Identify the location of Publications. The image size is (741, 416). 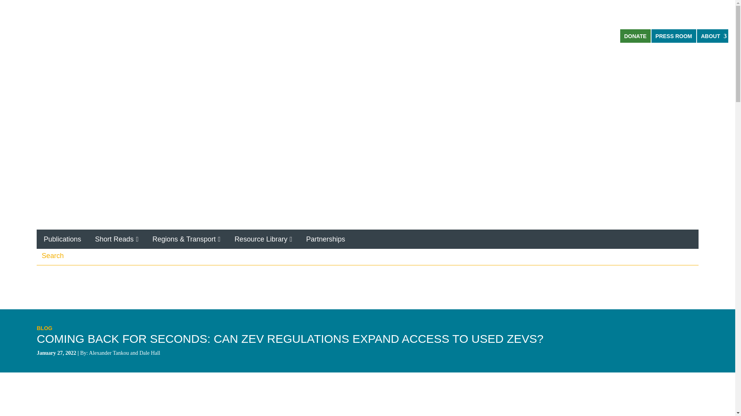
(62, 239).